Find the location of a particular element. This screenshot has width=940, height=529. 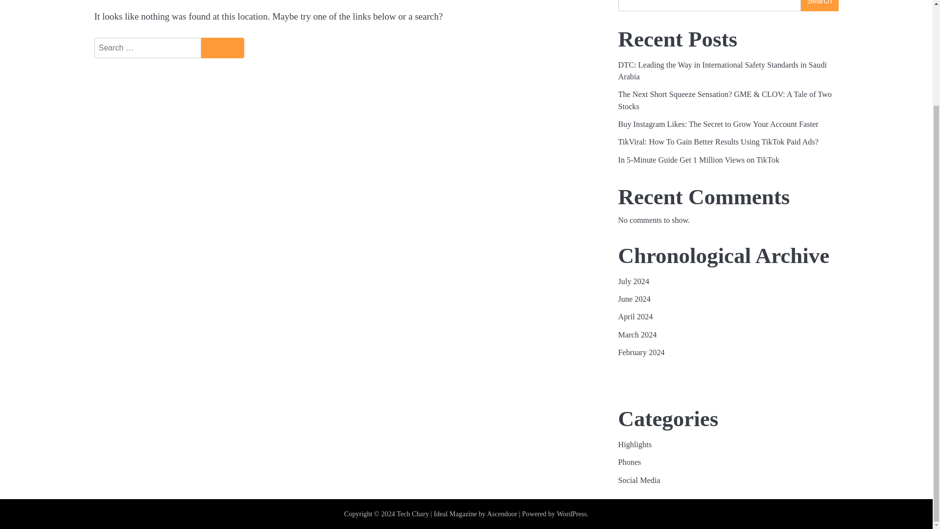

March 2024 is located at coordinates (636, 335).